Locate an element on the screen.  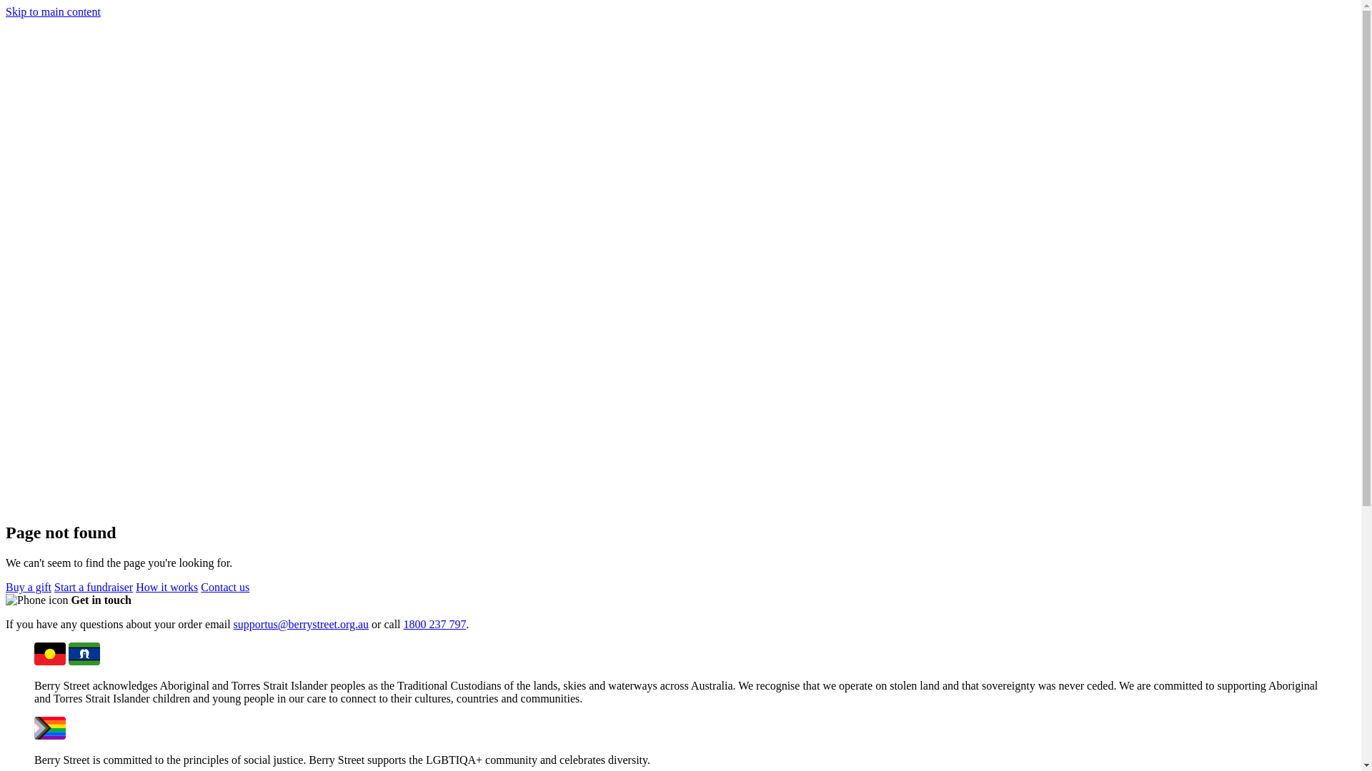
Contact us is located at coordinates (225, 587).